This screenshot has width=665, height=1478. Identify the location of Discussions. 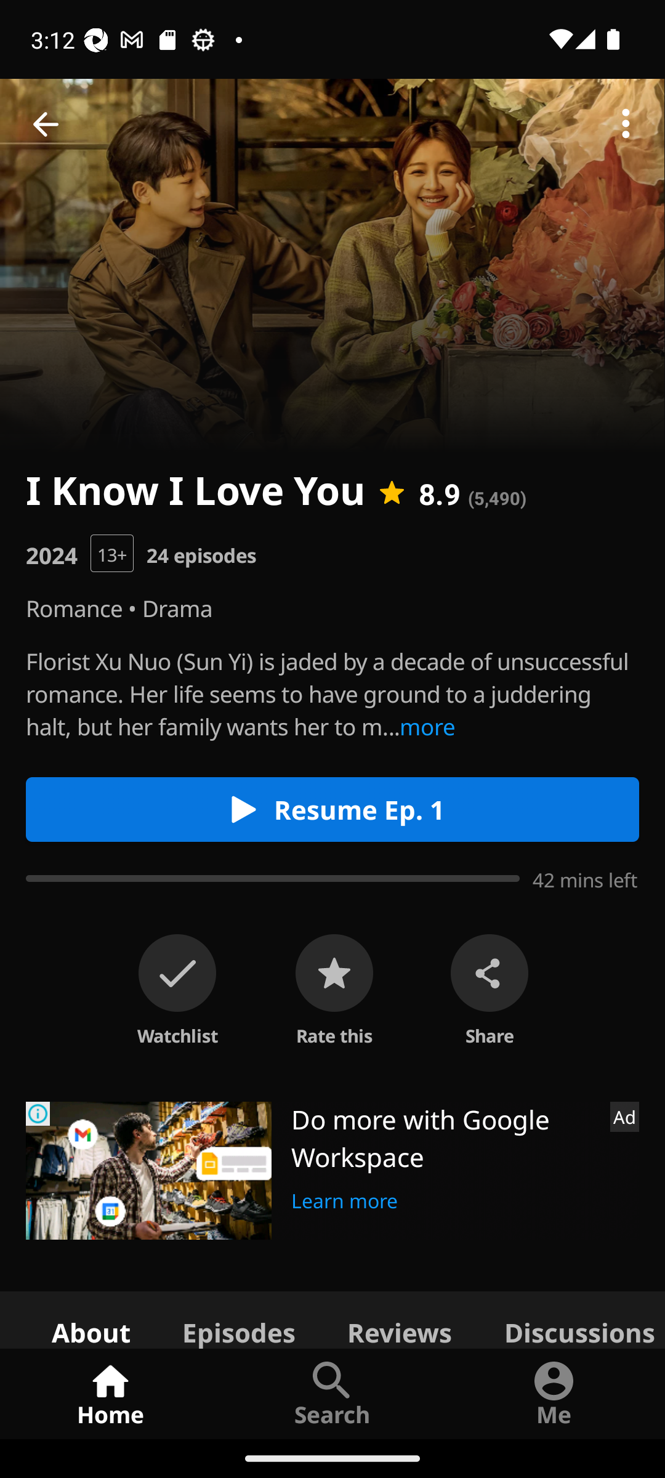
(571, 1319).